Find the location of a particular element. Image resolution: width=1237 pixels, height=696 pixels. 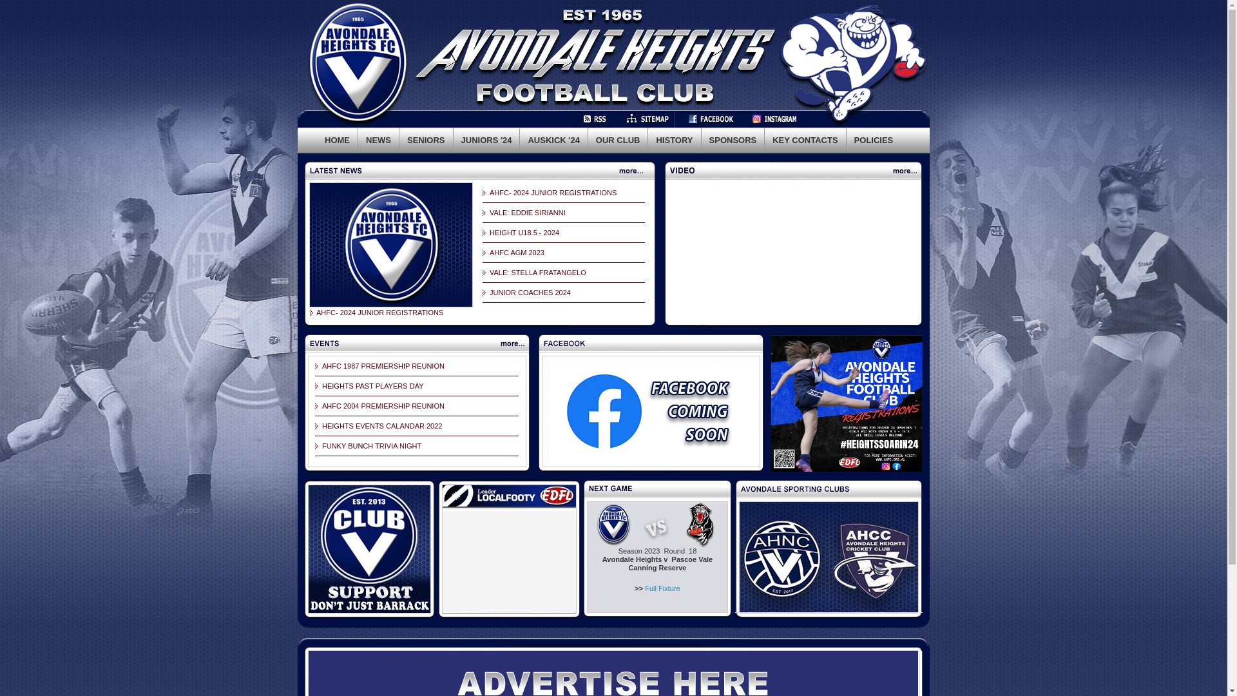

KEY CONTACTS is located at coordinates (805, 140).